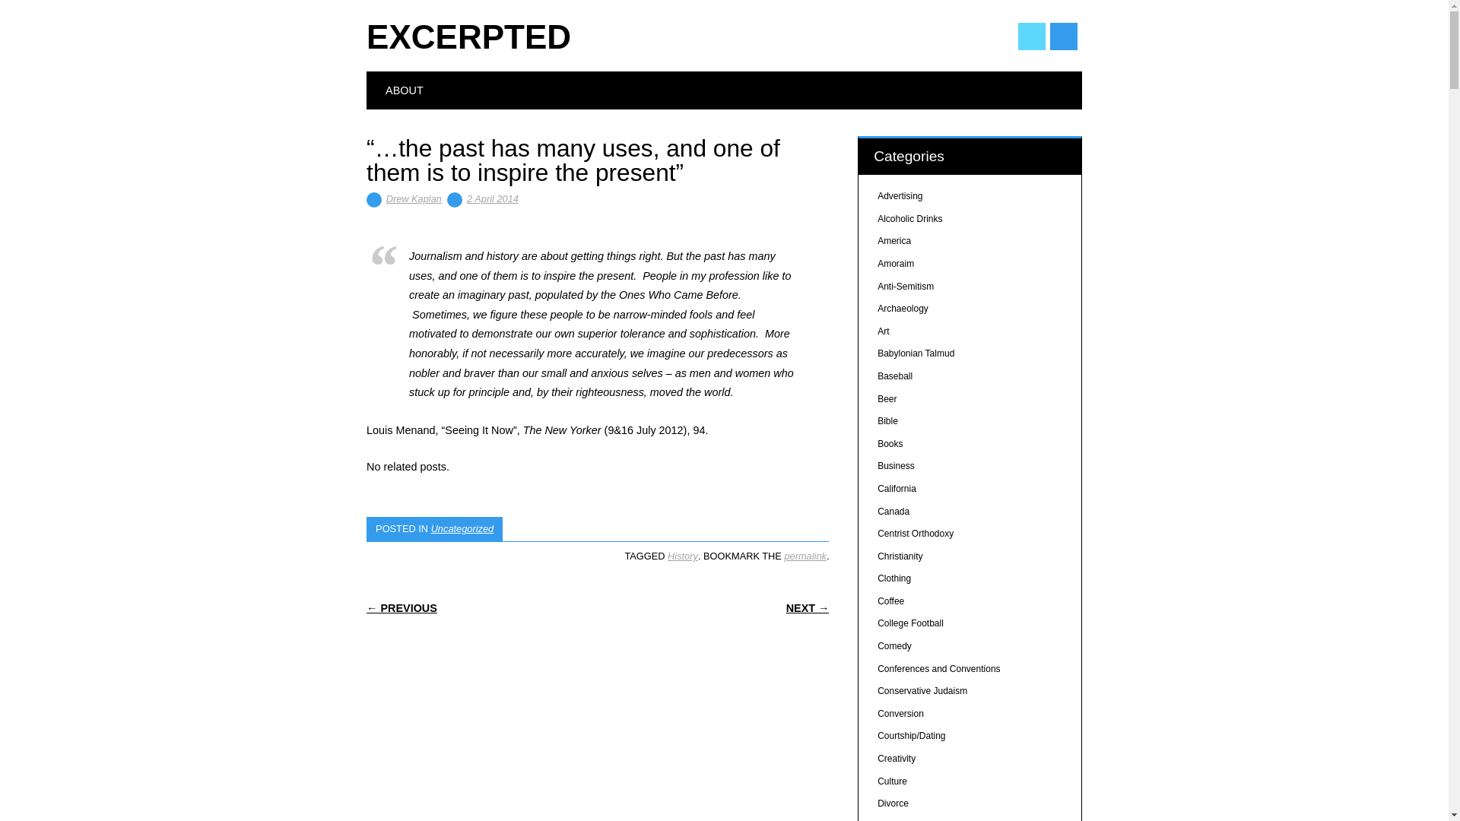 The image size is (1460, 821). Describe the element at coordinates (896, 465) in the screenshot. I see `Business` at that location.